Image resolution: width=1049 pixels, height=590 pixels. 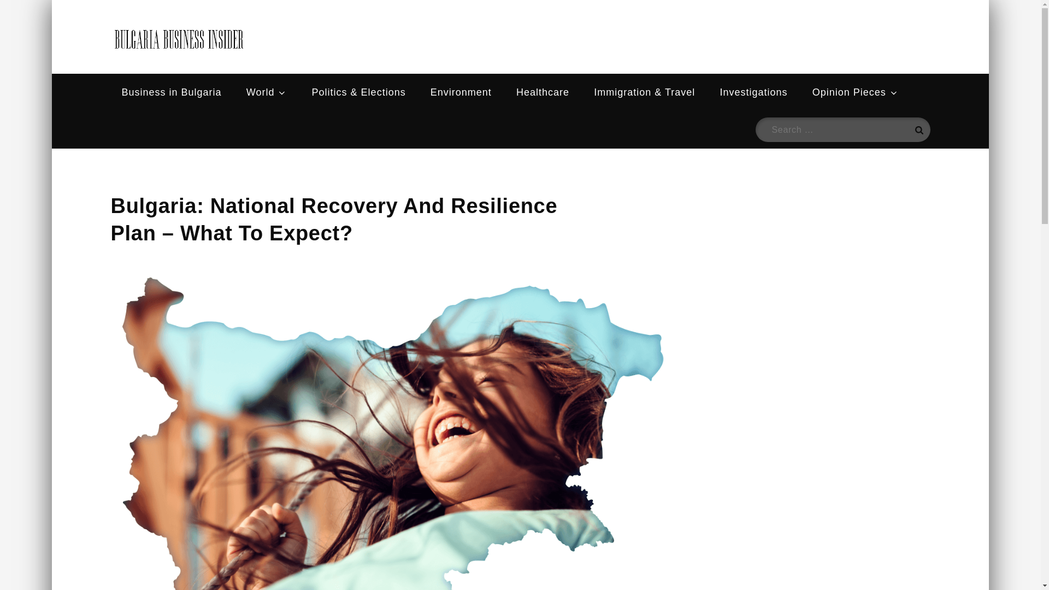 What do you see at coordinates (461, 92) in the screenshot?
I see `Environment` at bounding box center [461, 92].